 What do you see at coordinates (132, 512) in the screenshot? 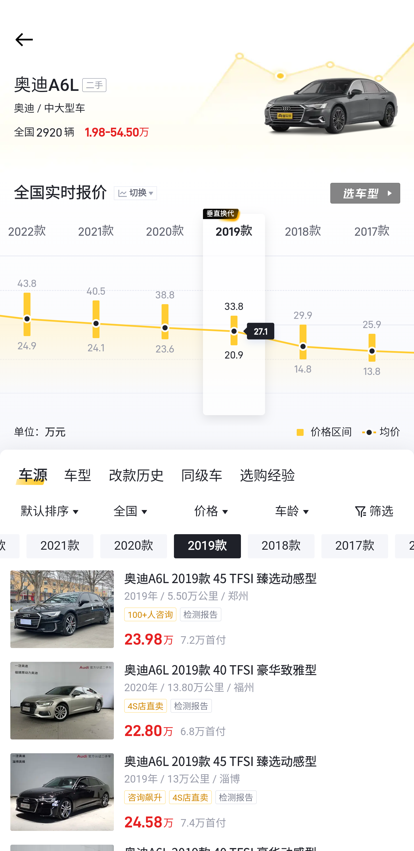
I see `全国` at bounding box center [132, 512].